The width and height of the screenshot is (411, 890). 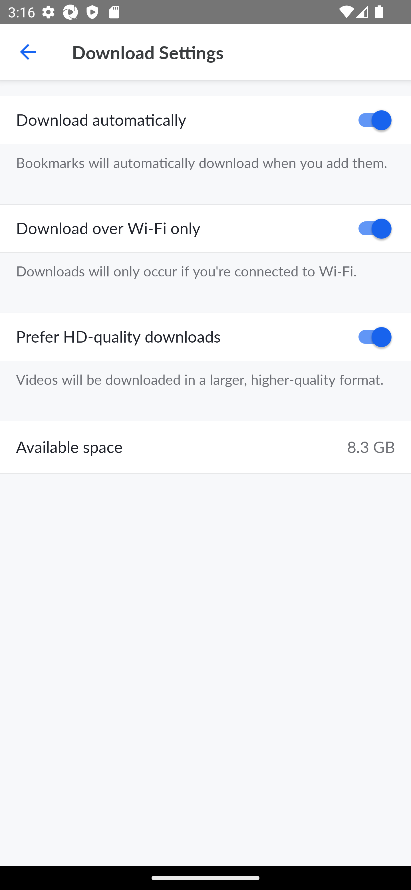 What do you see at coordinates (371, 337) in the screenshot?
I see `ON` at bounding box center [371, 337].